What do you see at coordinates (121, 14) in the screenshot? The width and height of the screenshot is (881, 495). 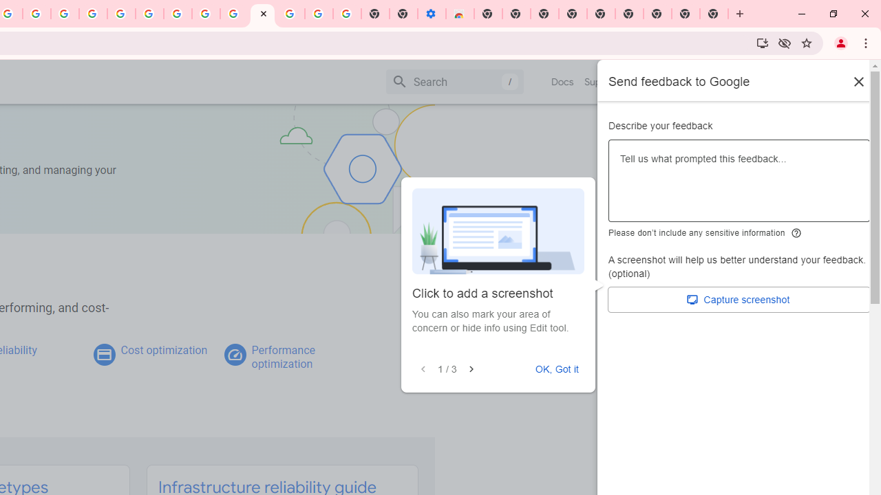 I see `Sign in - Google Accounts` at bounding box center [121, 14].